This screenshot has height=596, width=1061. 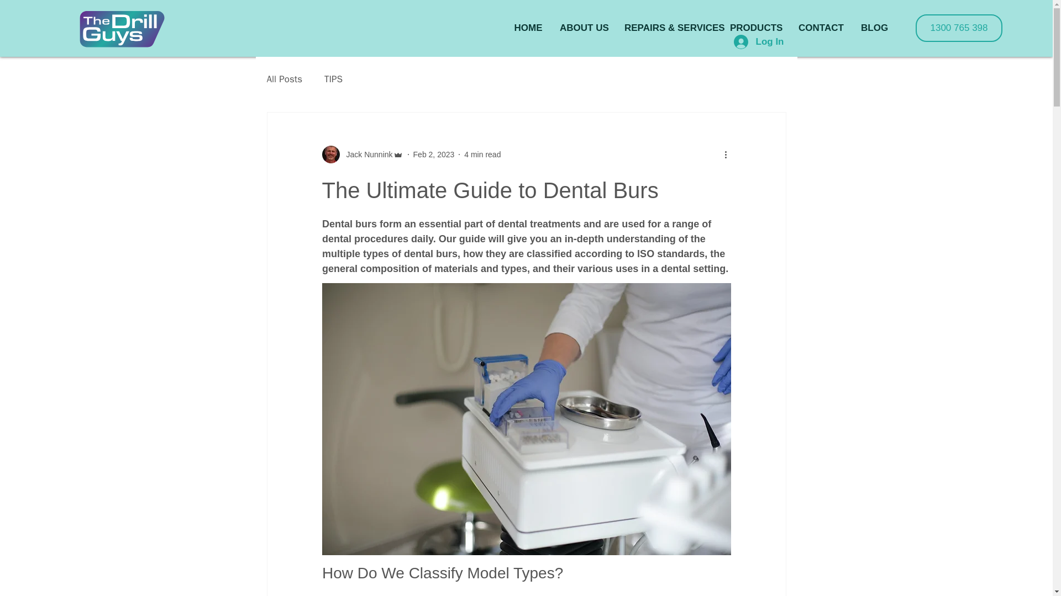 What do you see at coordinates (362, 154) in the screenshot?
I see `Jack Nunnink` at bounding box center [362, 154].